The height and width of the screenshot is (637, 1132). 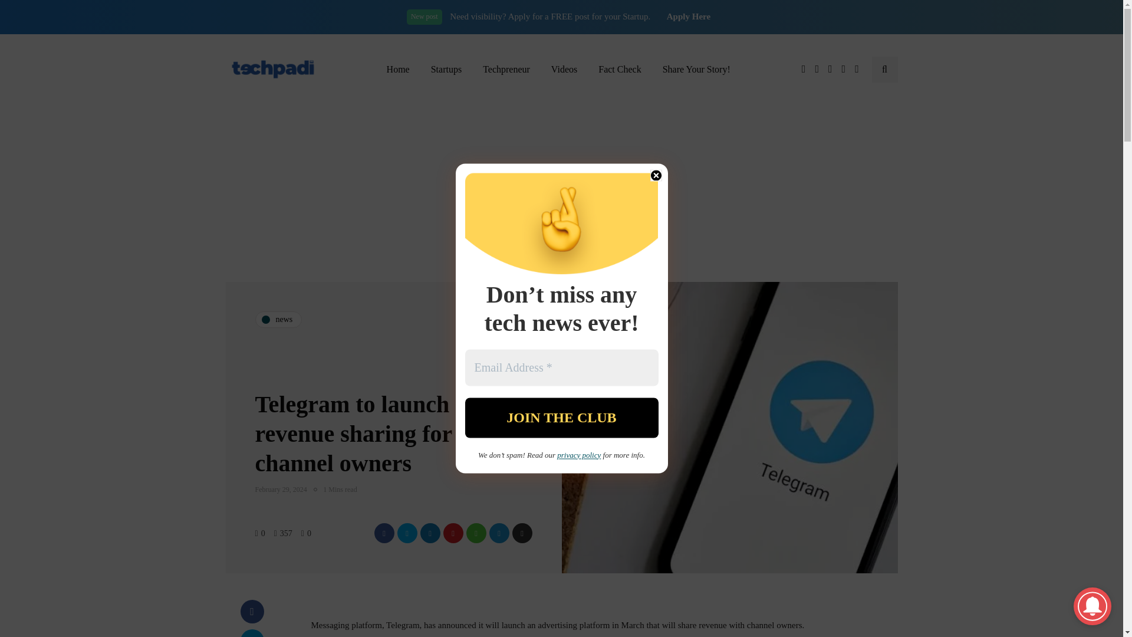 What do you see at coordinates (252, 612) in the screenshot?
I see `Share with Facebook` at bounding box center [252, 612].